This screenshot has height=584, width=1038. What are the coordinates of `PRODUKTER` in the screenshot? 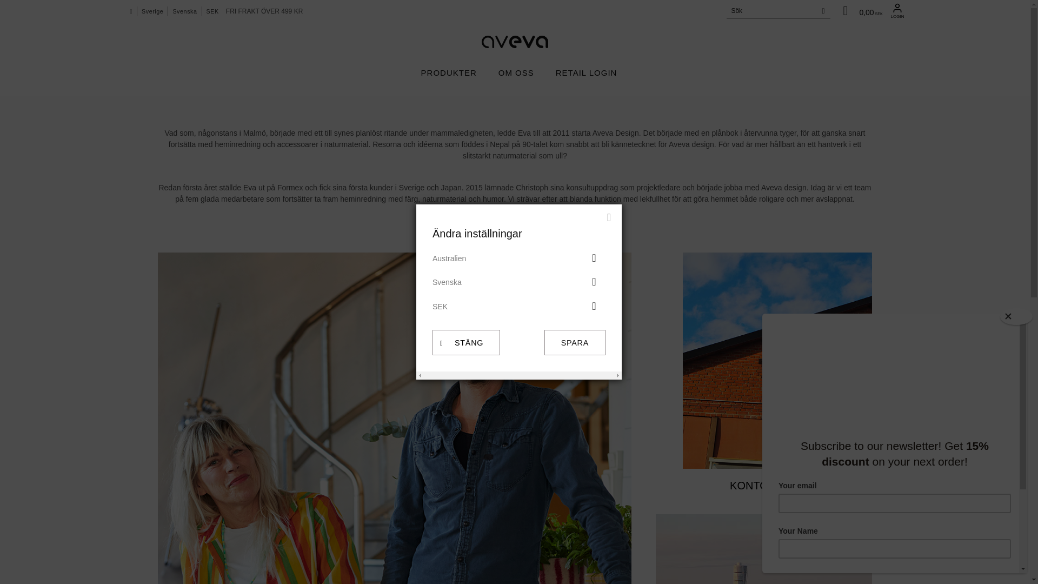 It's located at (449, 72).